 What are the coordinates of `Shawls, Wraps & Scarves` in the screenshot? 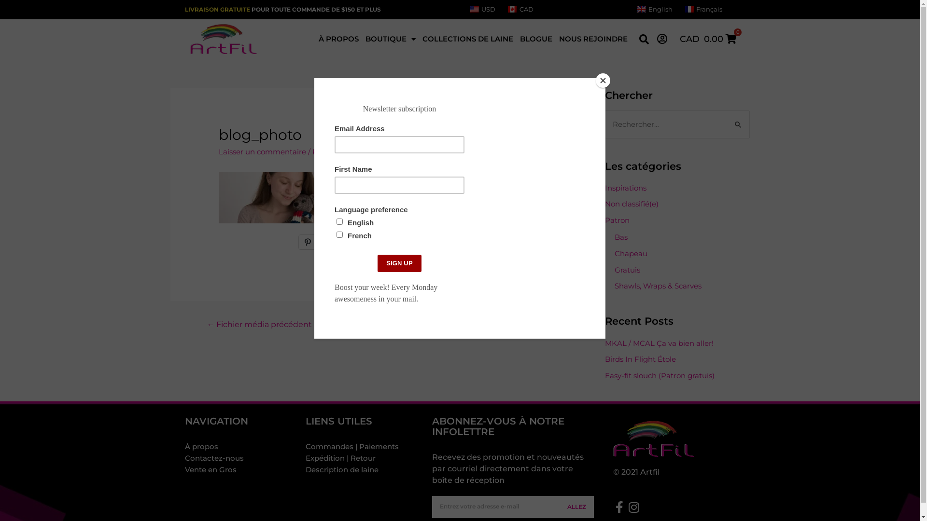 It's located at (658, 286).